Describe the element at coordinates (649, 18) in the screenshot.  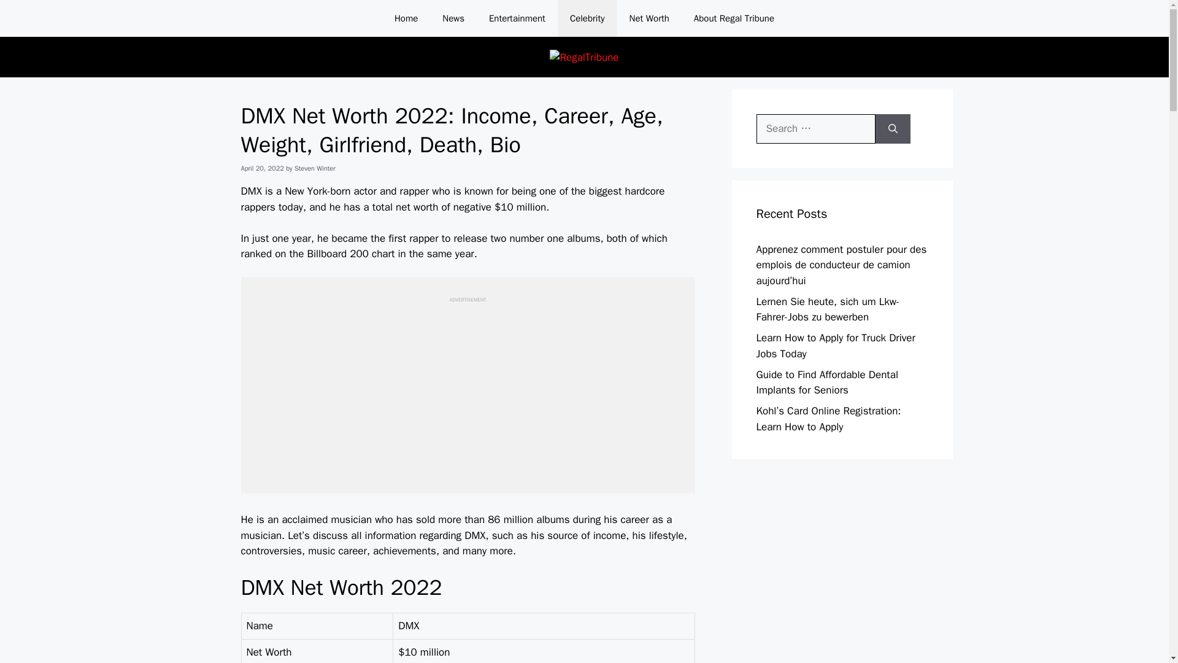
I see `Net Worth` at that location.